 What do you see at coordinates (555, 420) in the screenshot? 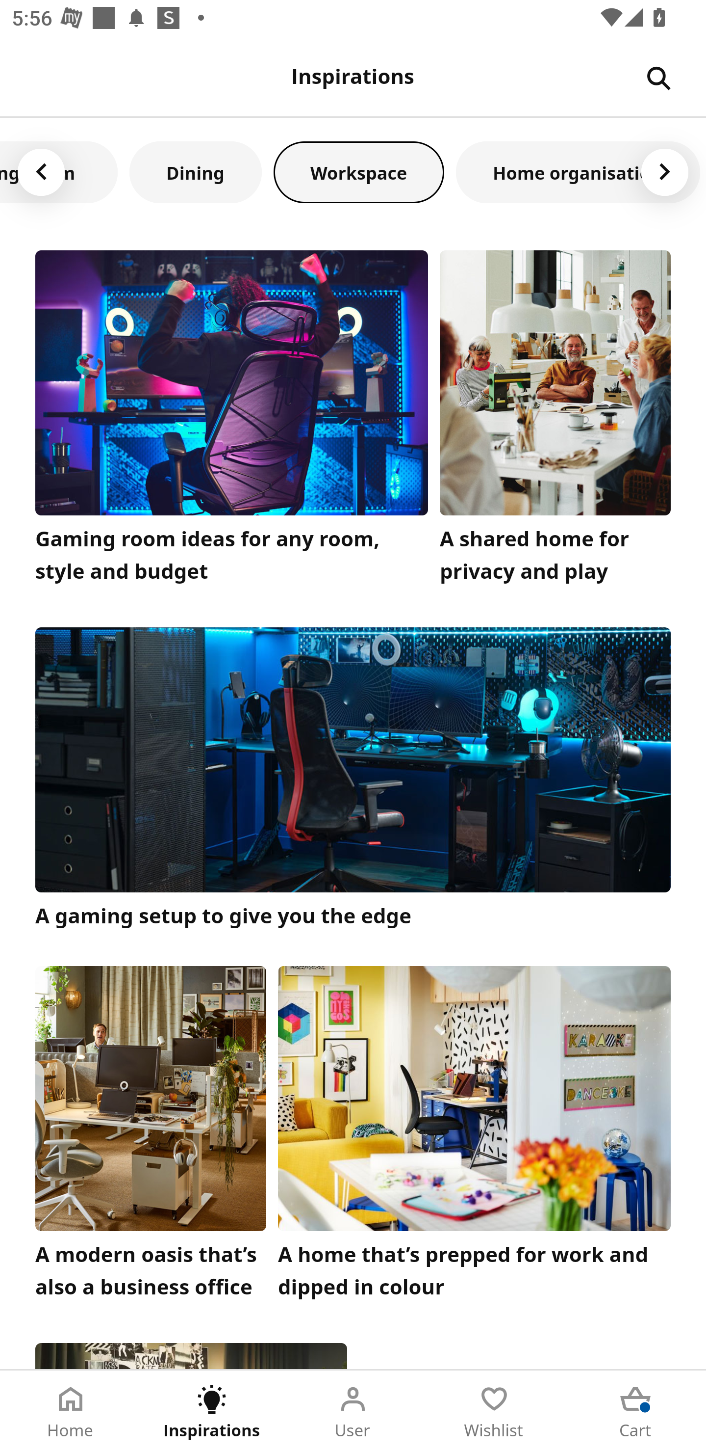
I see `A shared home for privacy and play` at bounding box center [555, 420].